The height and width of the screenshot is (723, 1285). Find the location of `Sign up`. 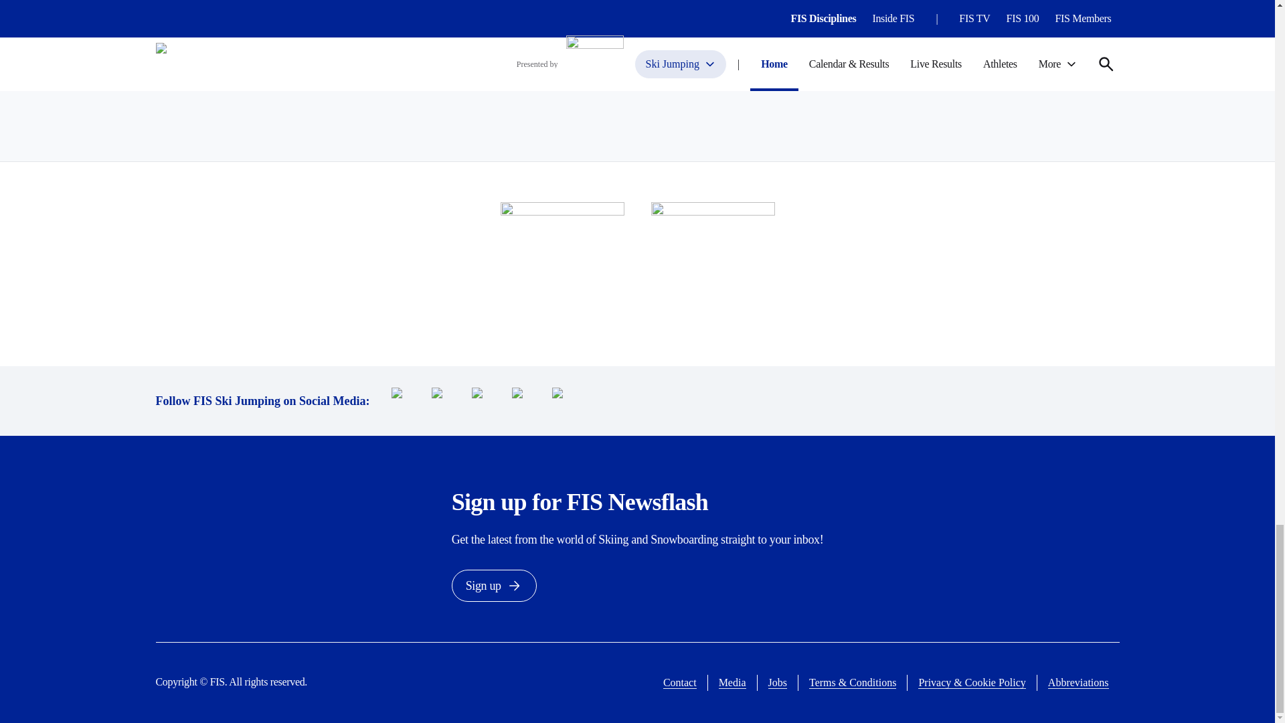

Sign up is located at coordinates (494, 585).